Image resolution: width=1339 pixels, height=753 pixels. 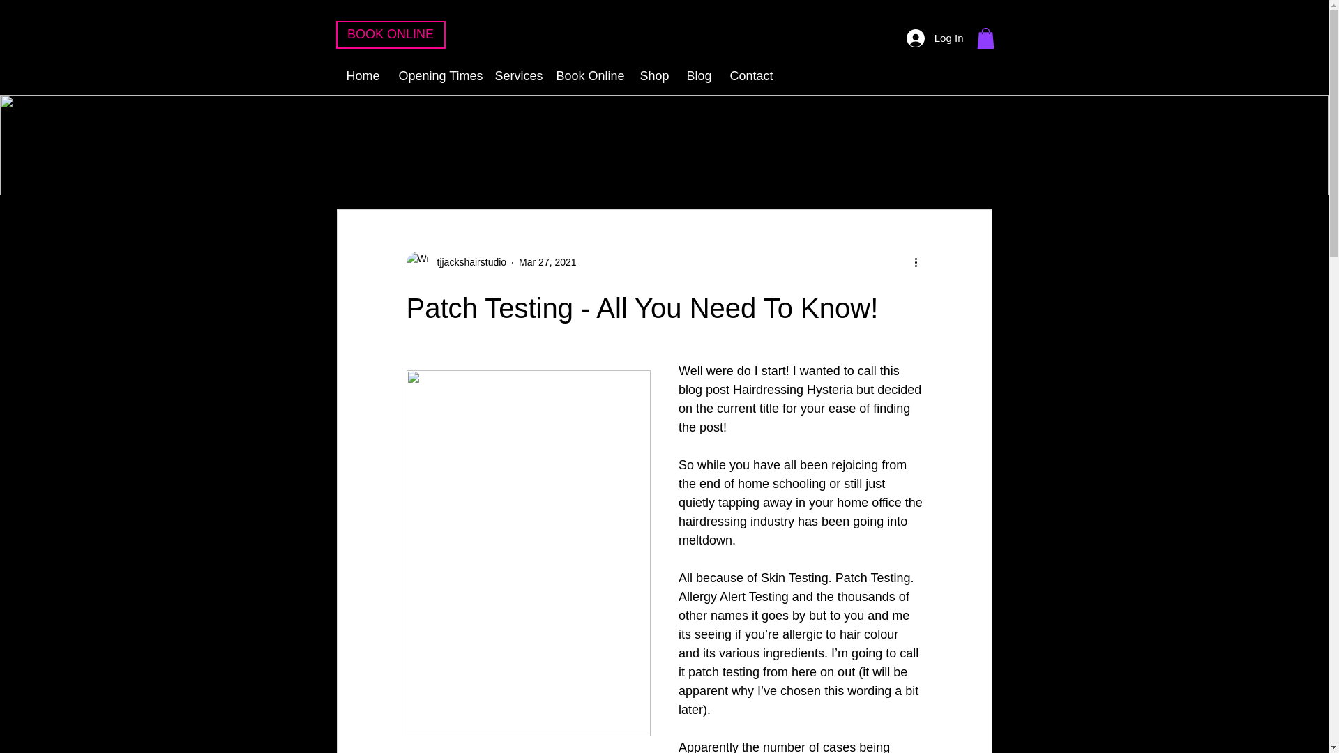 What do you see at coordinates (391, 35) in the screenshot?
I see `BOOK ONLINE` at bounding box center [391, 35].